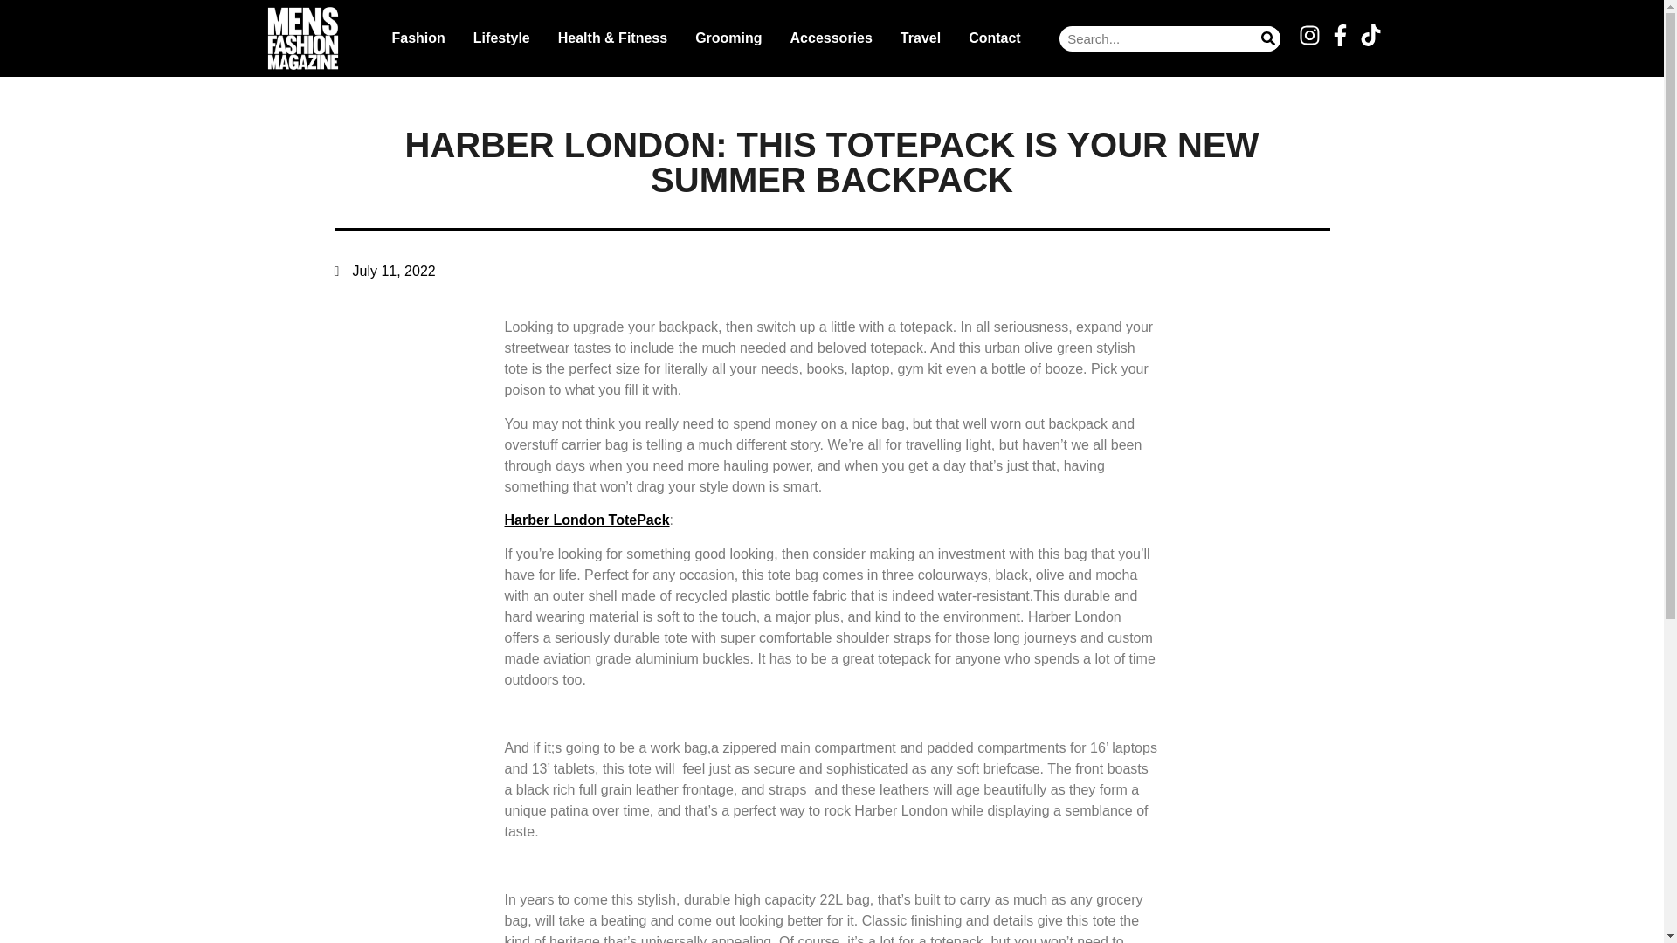  Describe the element at coordinates (994, 38) in the screenshot. I see `Contact` at that location.